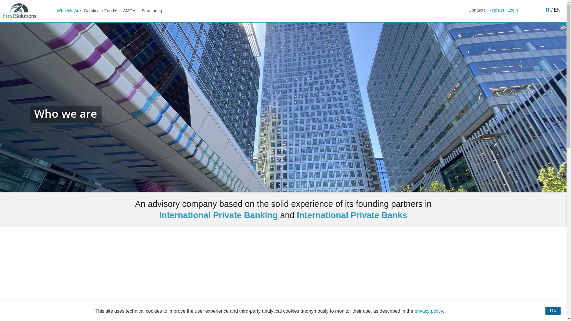 The height and width of the screenshot is (321, 571). What do you see at coordinates (513, 10) in the screenshot?
I see `Login` at bounding box center [513, 10].